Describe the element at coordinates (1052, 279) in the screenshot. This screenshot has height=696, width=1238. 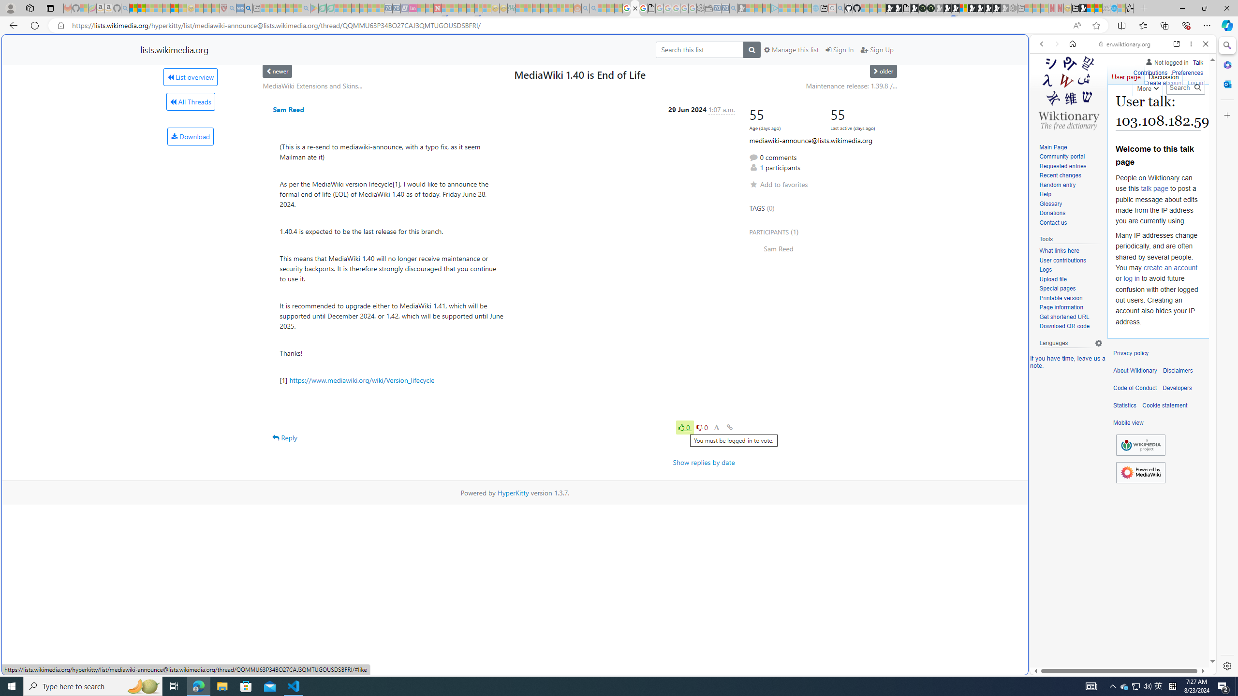
I see `Upload file` at that location.